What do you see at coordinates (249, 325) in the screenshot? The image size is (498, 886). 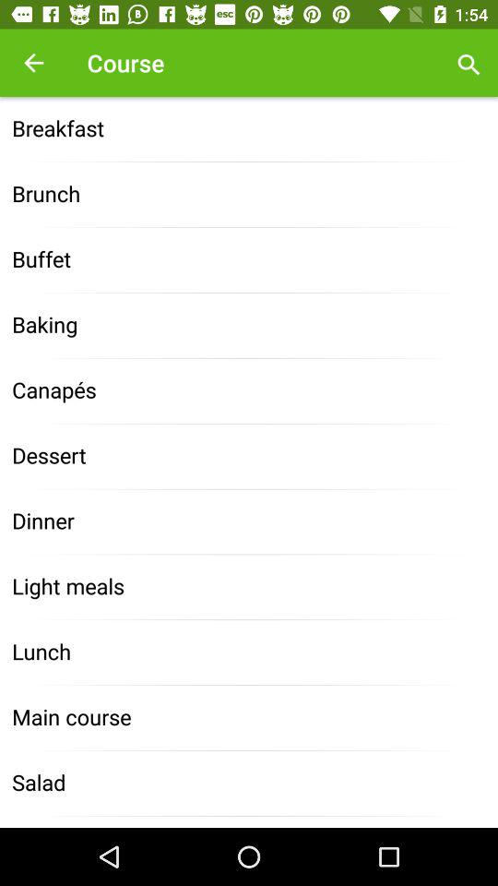 I see `choose the icon below buffet` at bounding box center [249, 325].